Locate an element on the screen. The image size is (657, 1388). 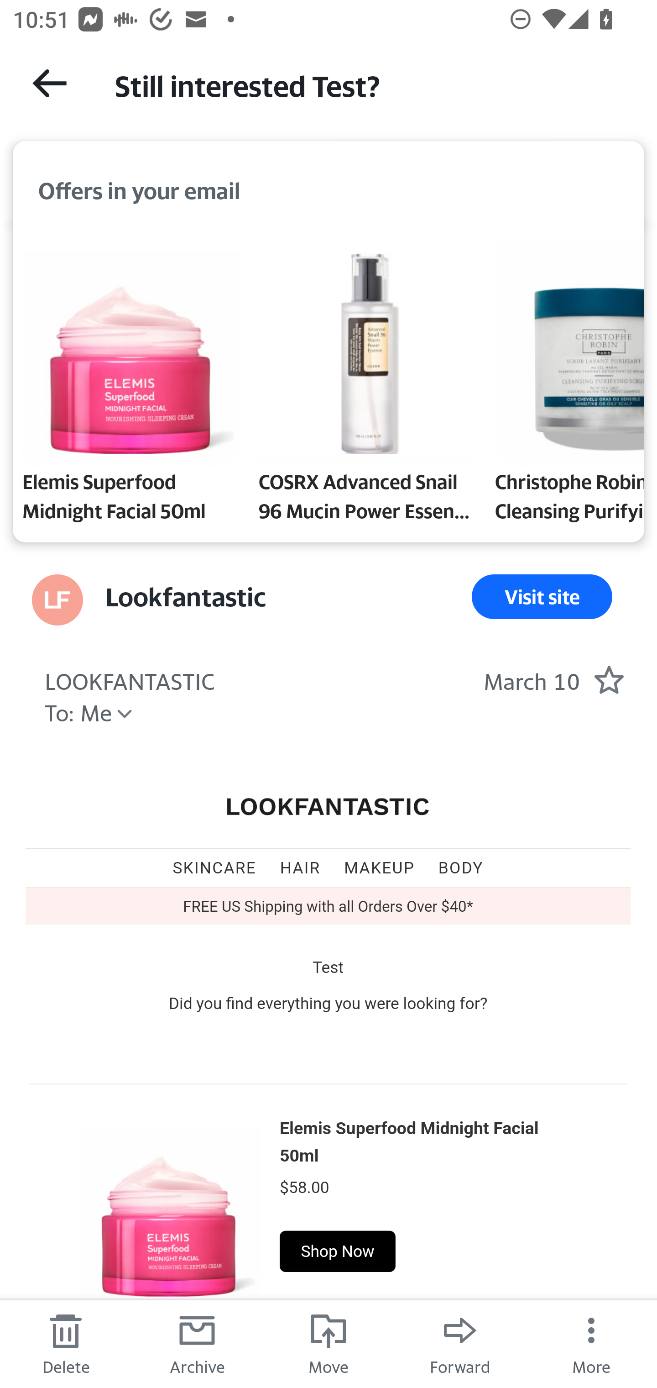
  SKINCARE   is located at coordinates (214, 867).